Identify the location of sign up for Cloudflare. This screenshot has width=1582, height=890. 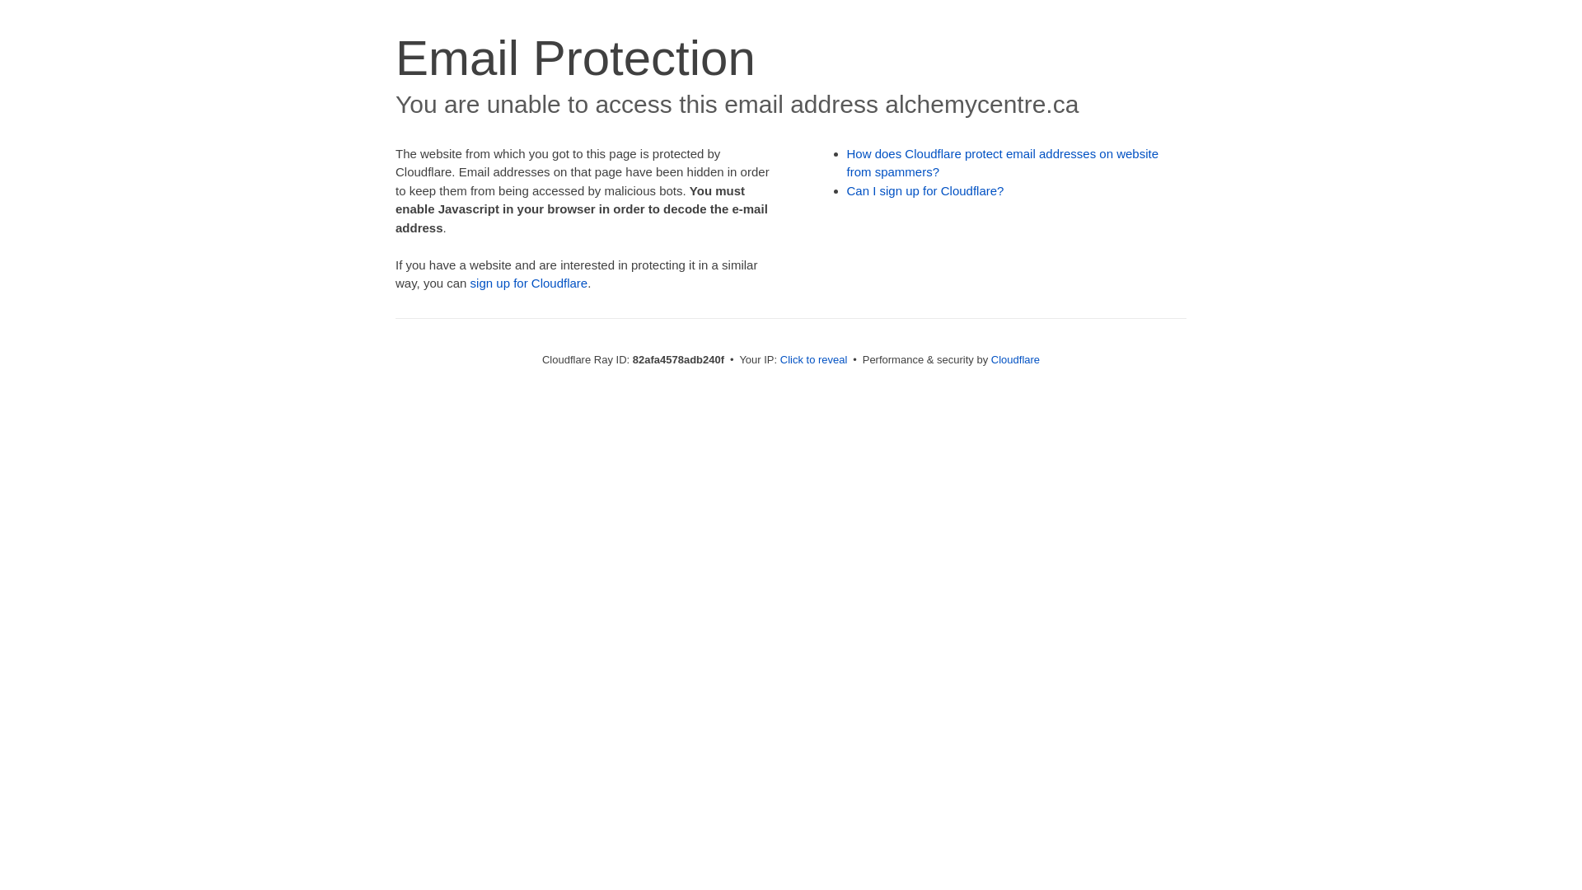
(529, 283).